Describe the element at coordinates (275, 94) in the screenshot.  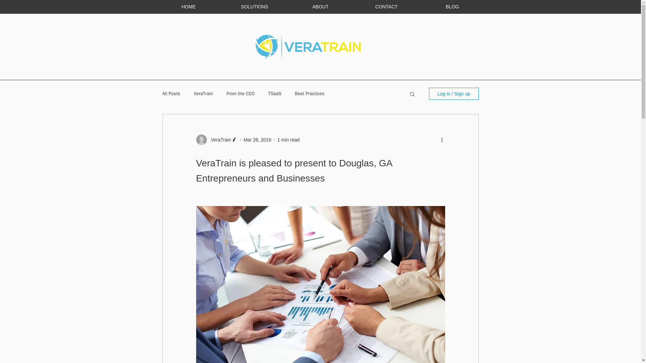
I see `TSaaS` at that location.